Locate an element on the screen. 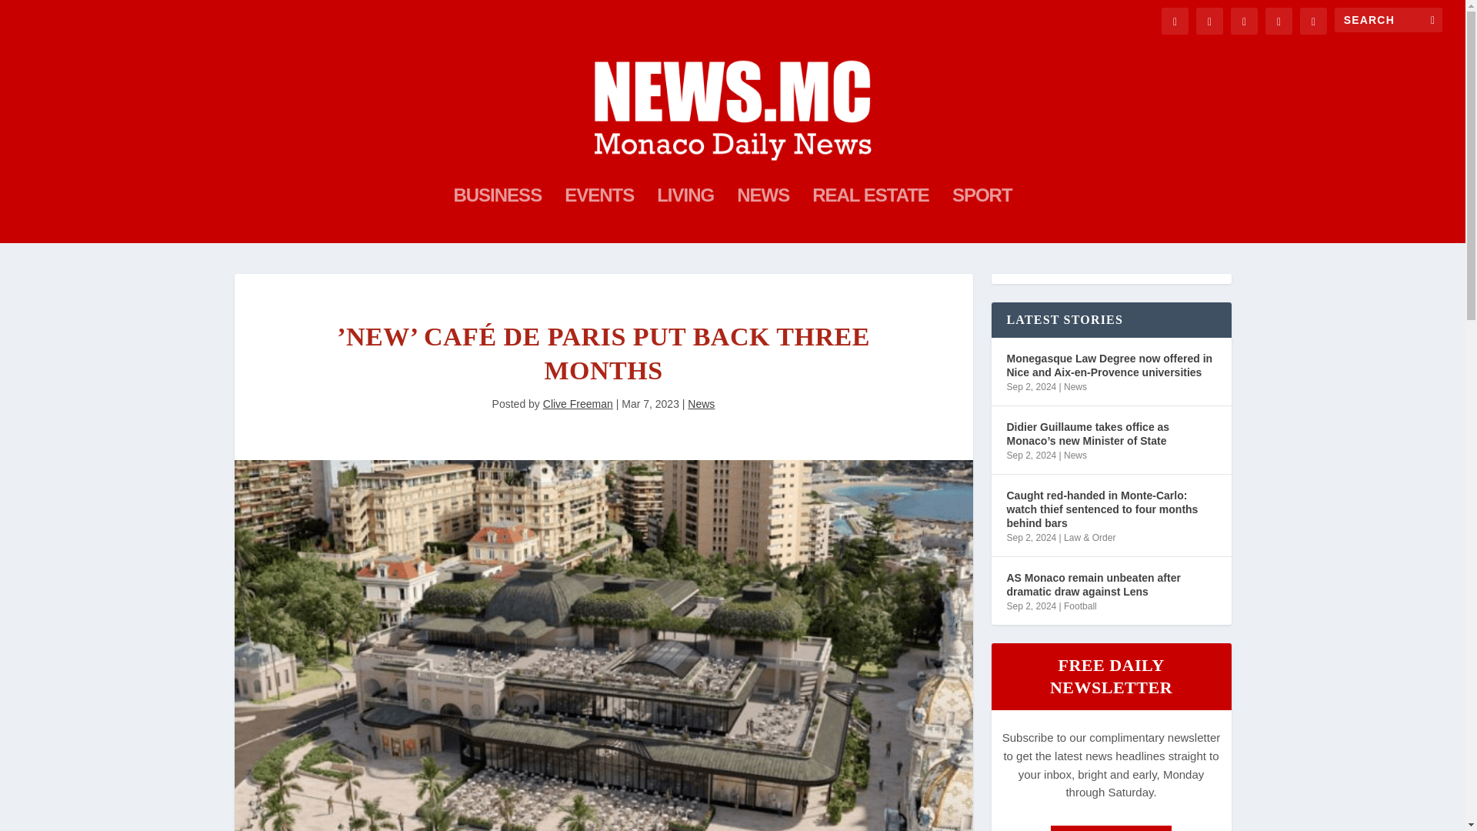  NEWS is located at coordinates (763, 216).